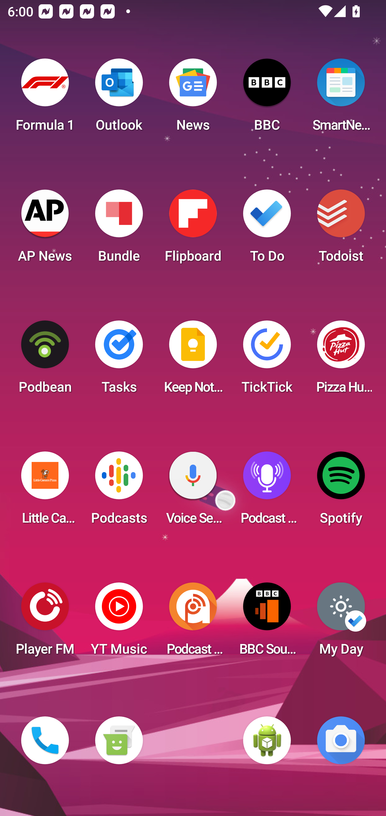 The image size is (386, 816). I want to click on To Do, so click(267, 229).